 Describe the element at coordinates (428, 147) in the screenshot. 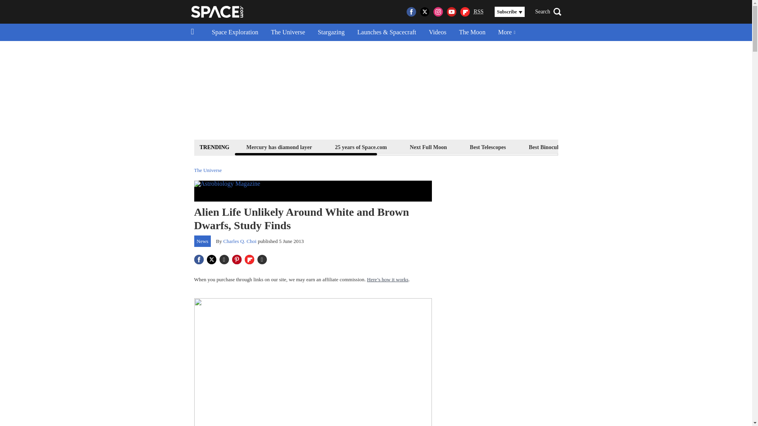

I see `Next Full Moon` at that location.